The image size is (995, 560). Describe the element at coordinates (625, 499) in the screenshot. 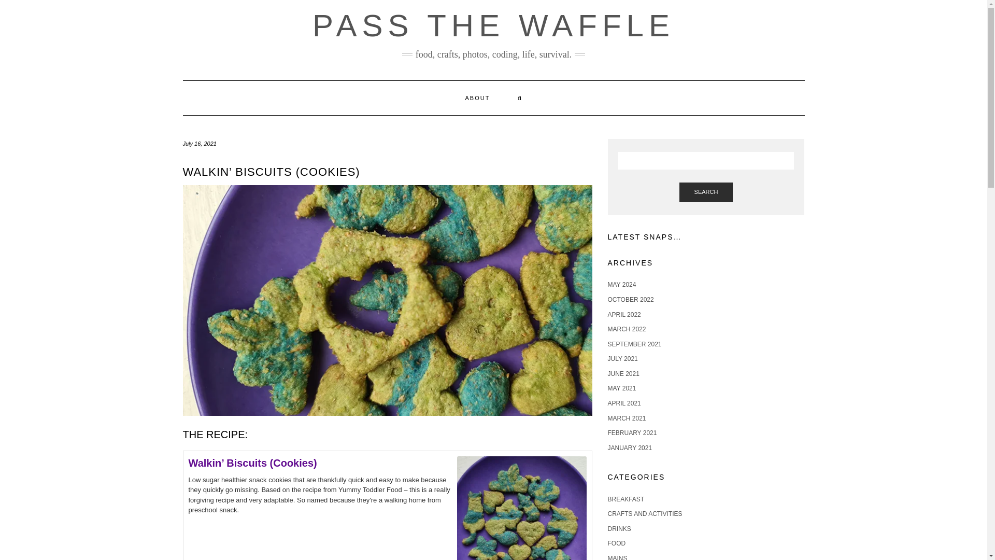

I see `BREAKFAST` at that location.